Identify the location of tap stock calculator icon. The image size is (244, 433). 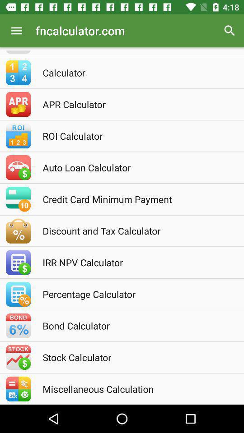
(134, 357).